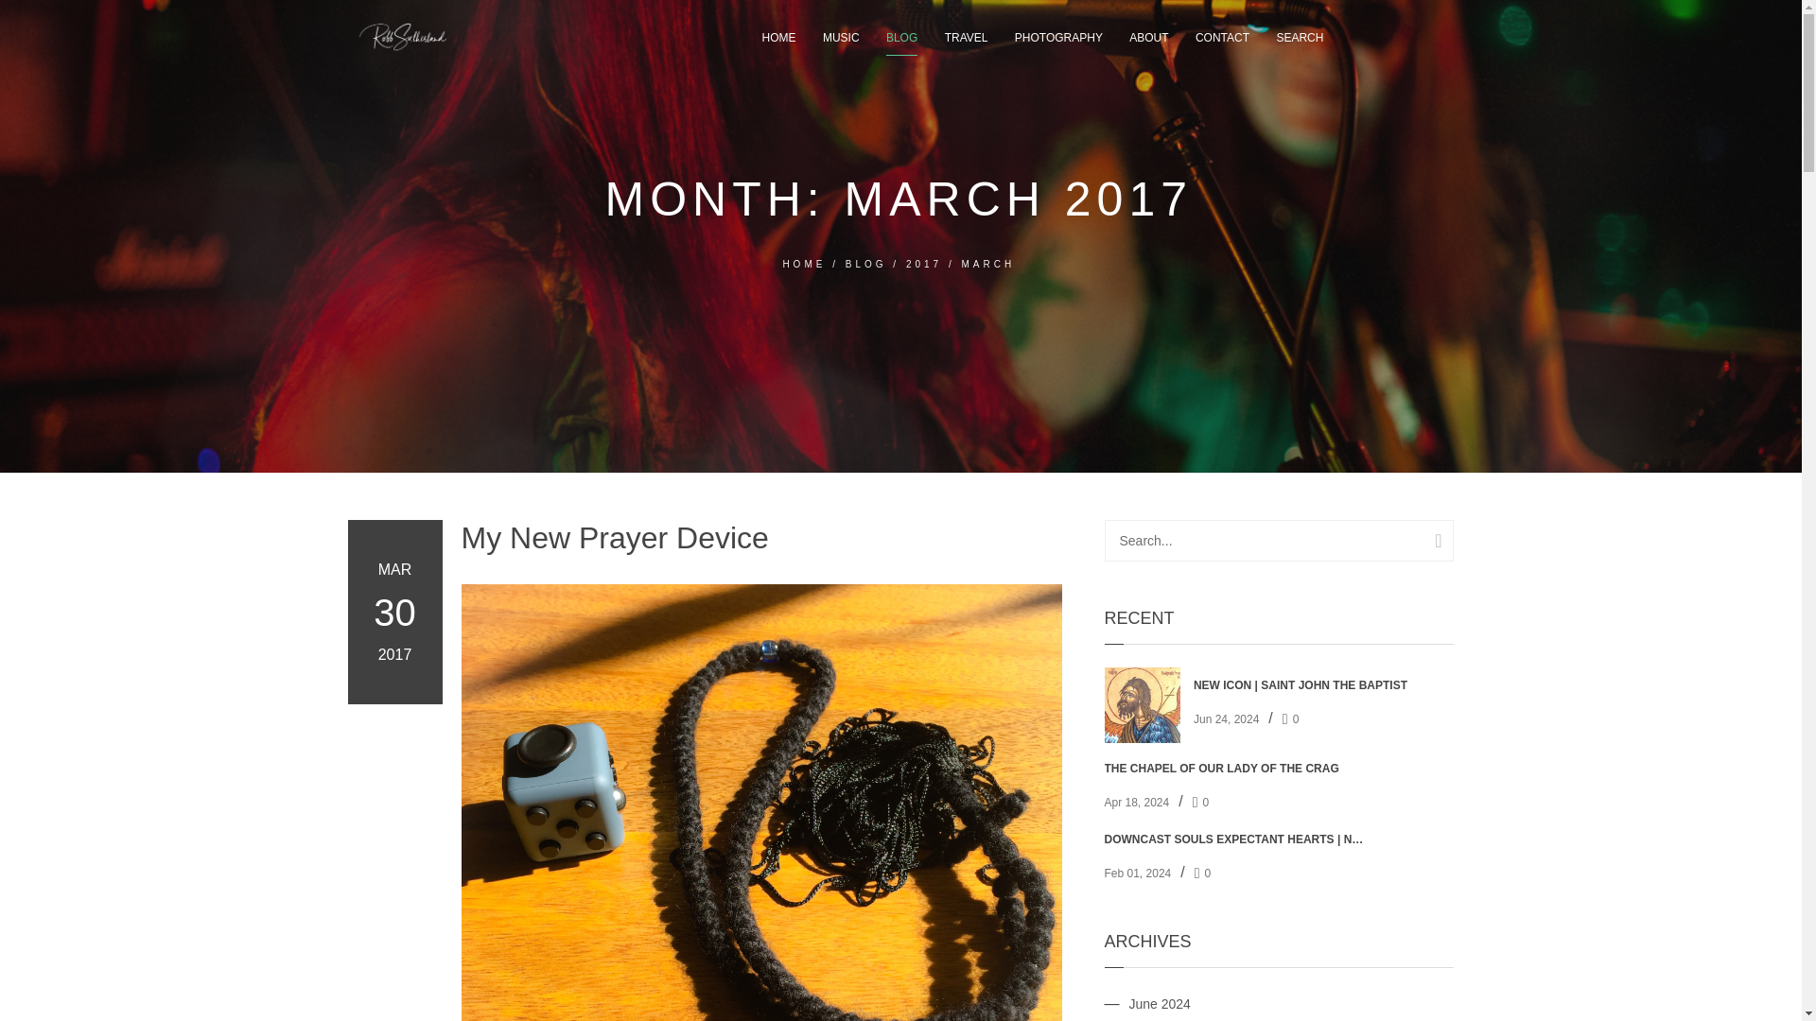  What do you see at coordinates (804, 265) in the screenshot?
I see `HOME` at bounding box center [804, 265].